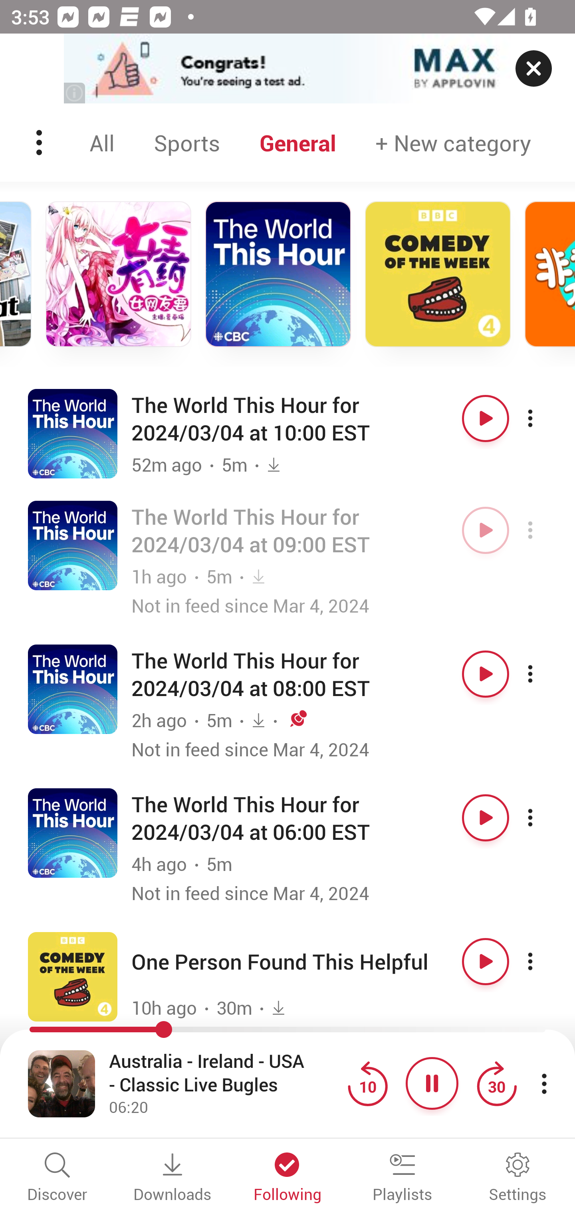  What do you see at coordinates (544, 674) in the screenshot?
I see `More options` at bounding box center [544, 674].